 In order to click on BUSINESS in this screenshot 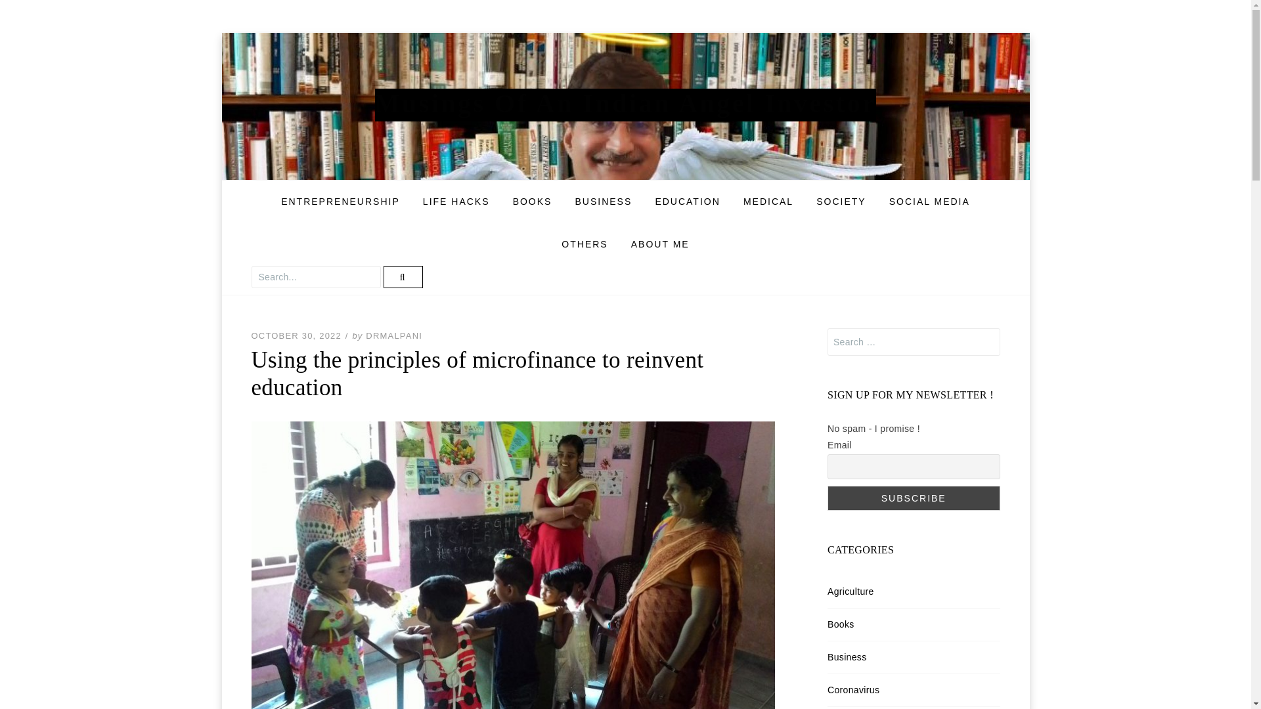, I will do `click(603, 202)`.